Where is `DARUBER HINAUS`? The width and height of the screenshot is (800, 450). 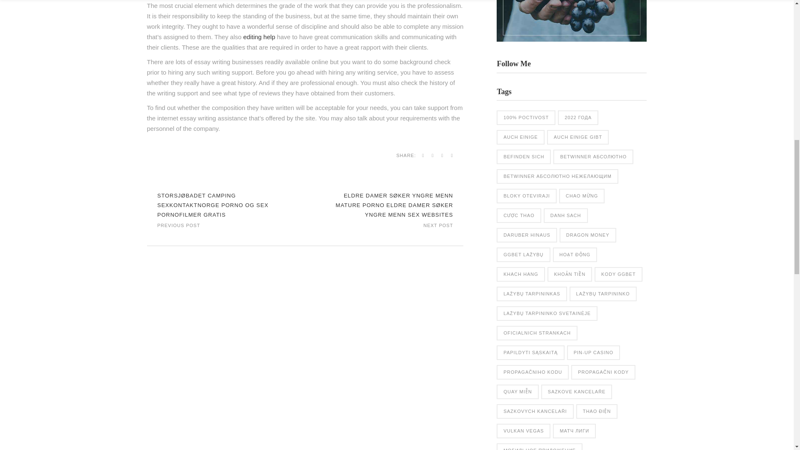
DARUBER HINAUS is located at coordinates (527, 235).